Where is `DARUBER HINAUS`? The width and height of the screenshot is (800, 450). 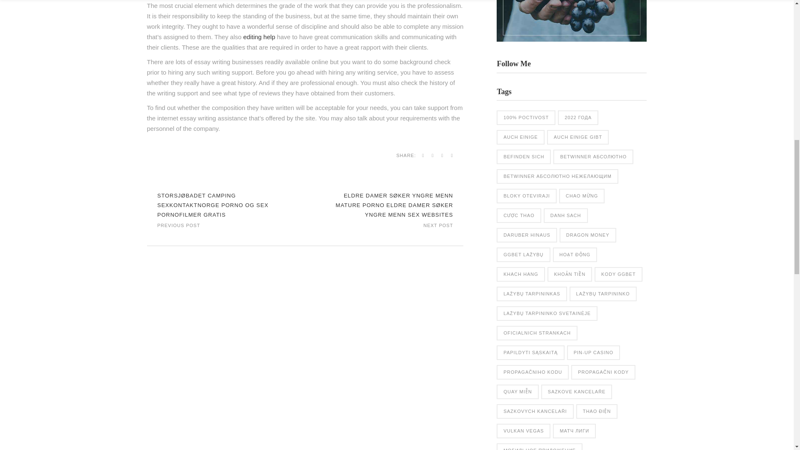
DARUBER HINAUS is located at coordinates (527, 235).